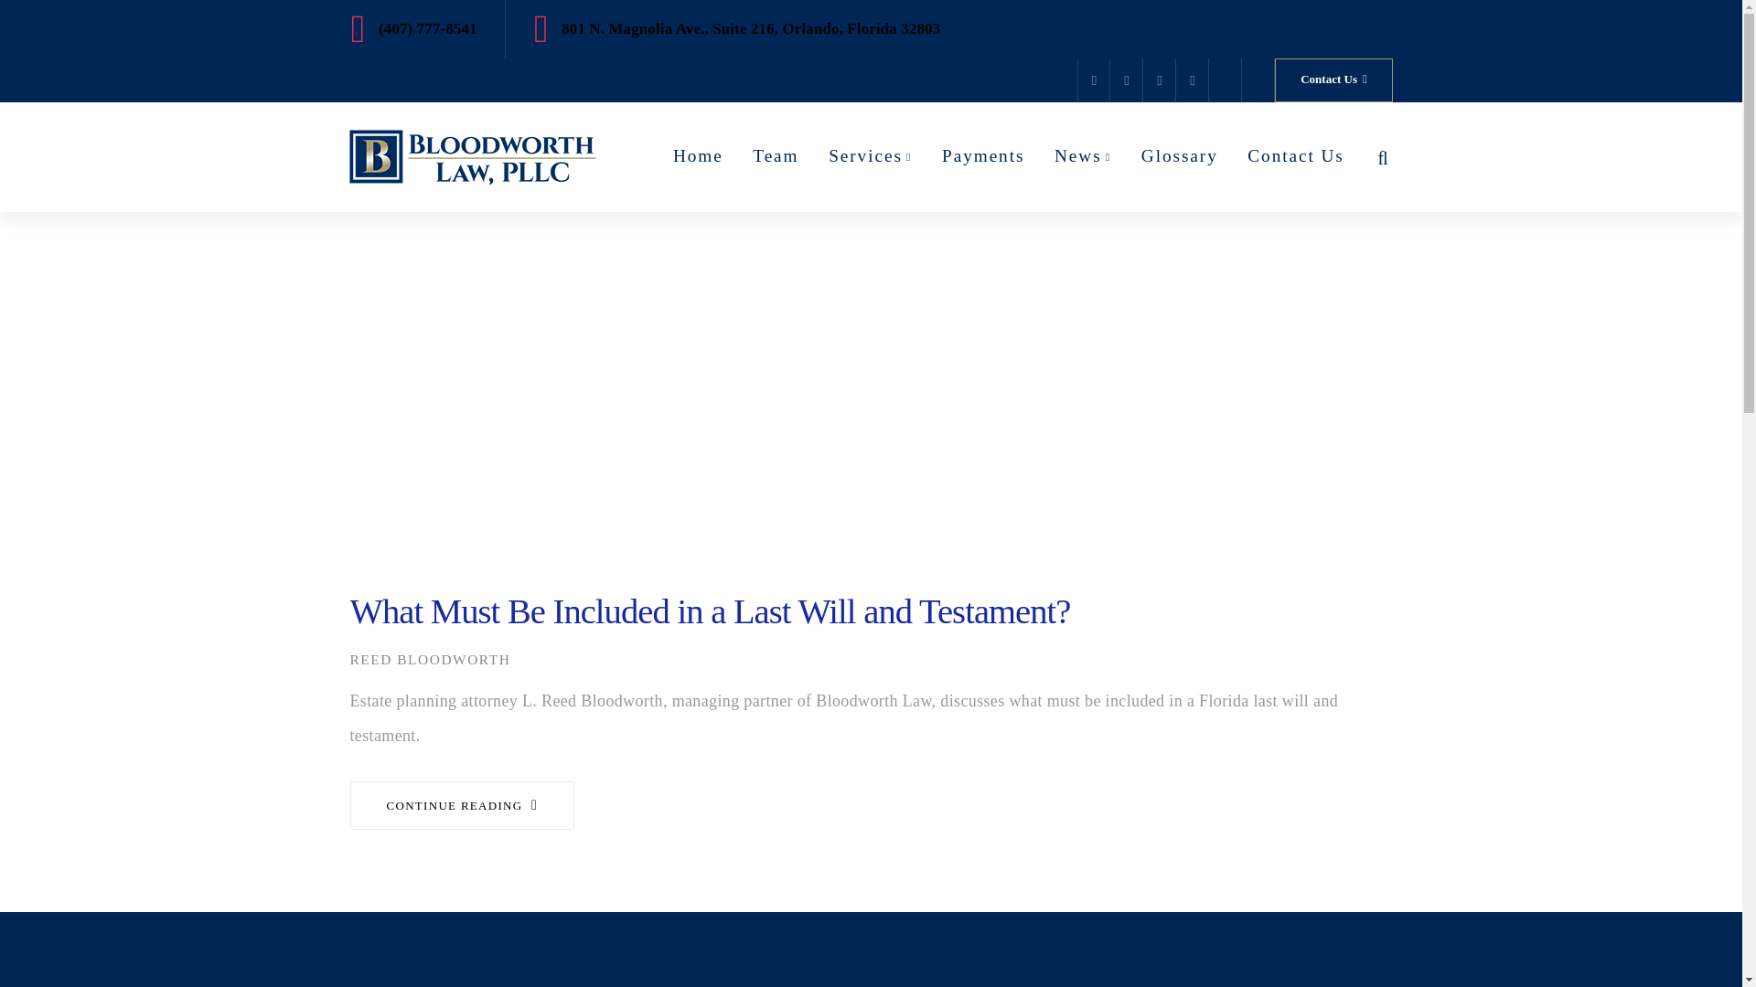 The width and height of the screenshot is (1756, 987). What do you see at coordinates (698, 155) in the screenshot?
I see `Home` at bounding box center [698, 155].